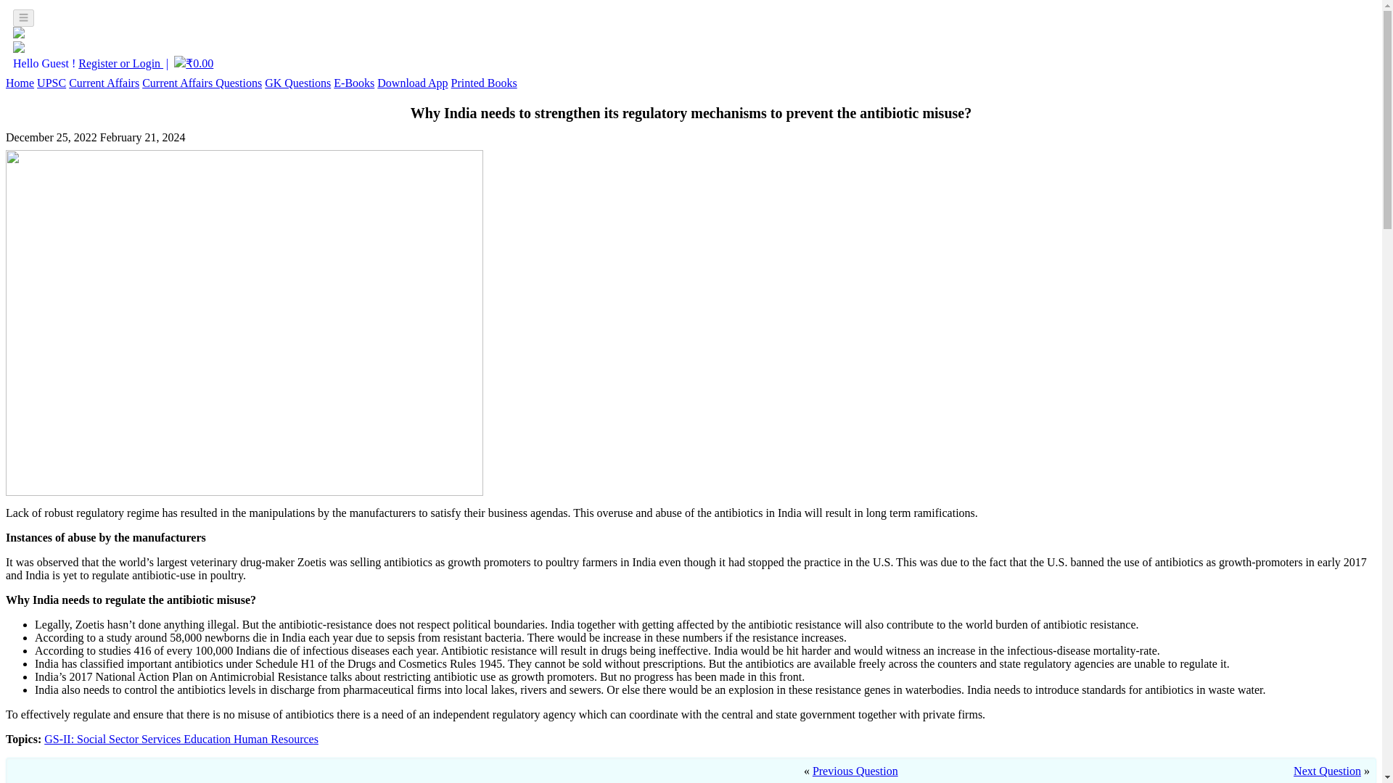  Describe the element at coordinates (19, 83) in the screenshot. I see `Home` at that location.